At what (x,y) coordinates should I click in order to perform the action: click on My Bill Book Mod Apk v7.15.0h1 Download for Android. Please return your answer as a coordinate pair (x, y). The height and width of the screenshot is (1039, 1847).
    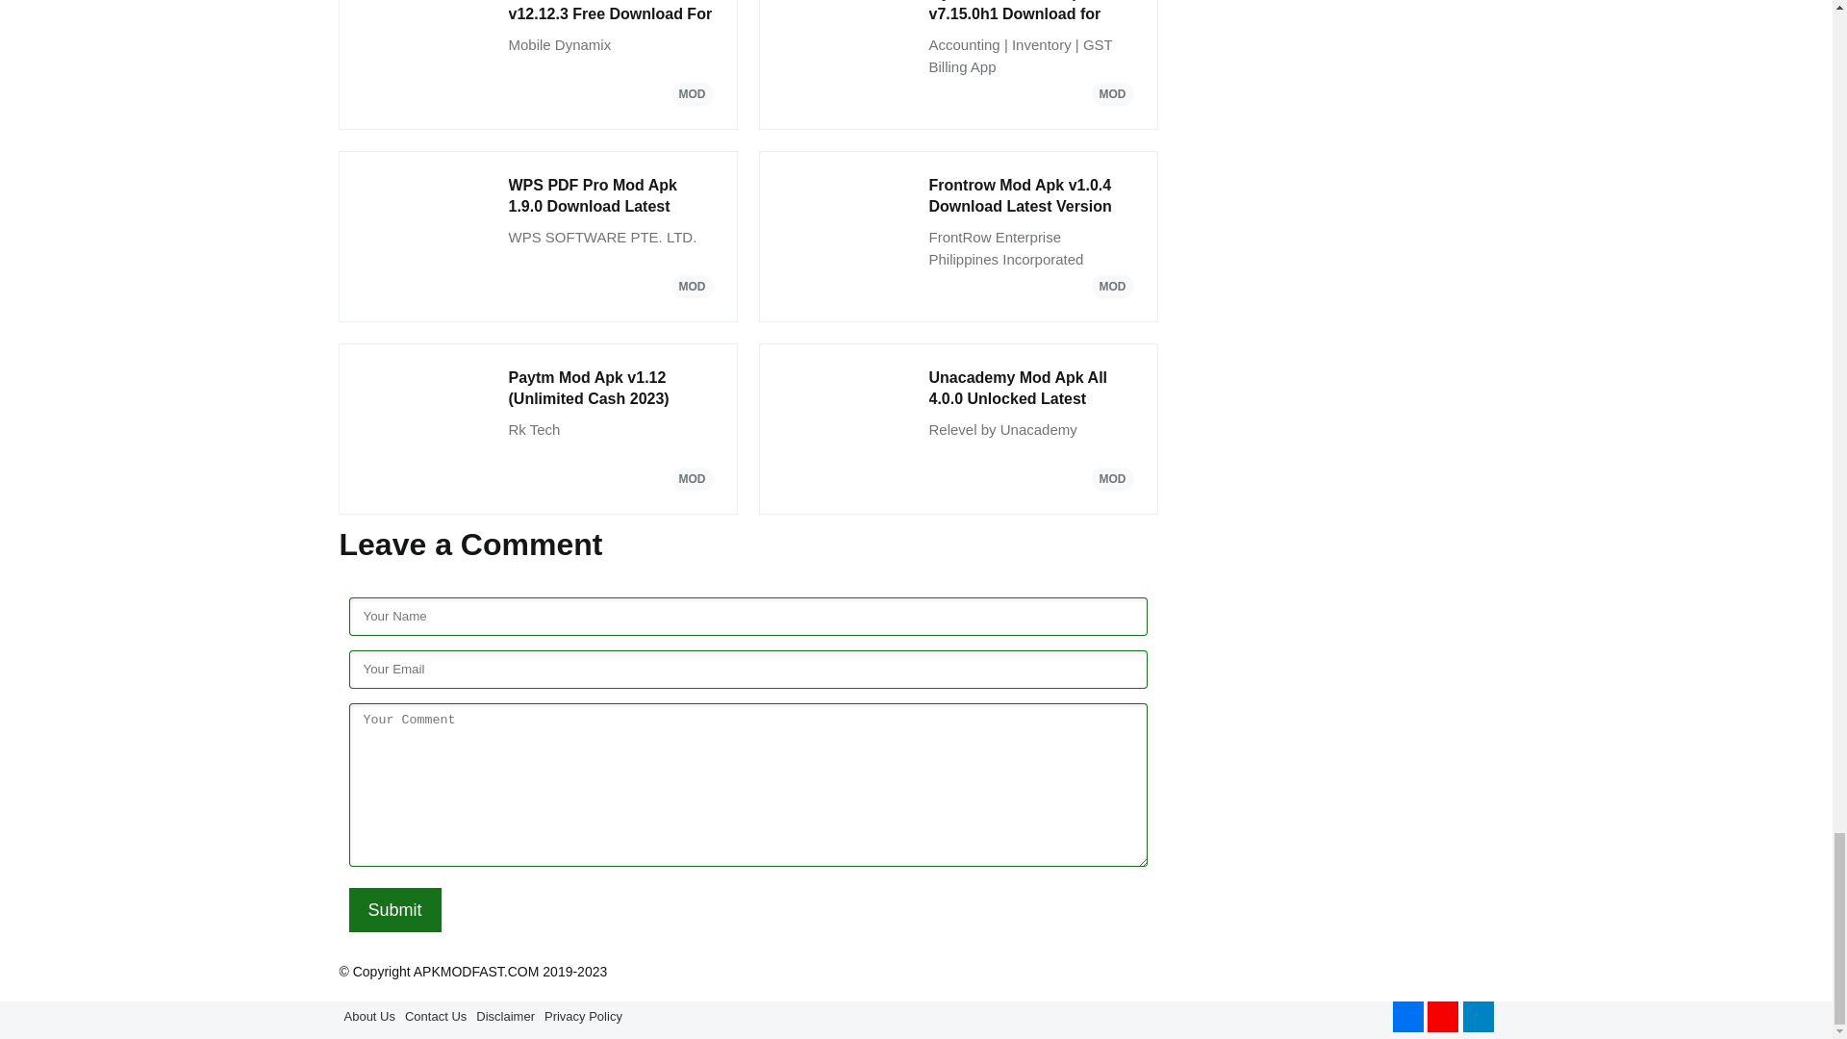
    Looking at the image, I should click on (1031, 13).